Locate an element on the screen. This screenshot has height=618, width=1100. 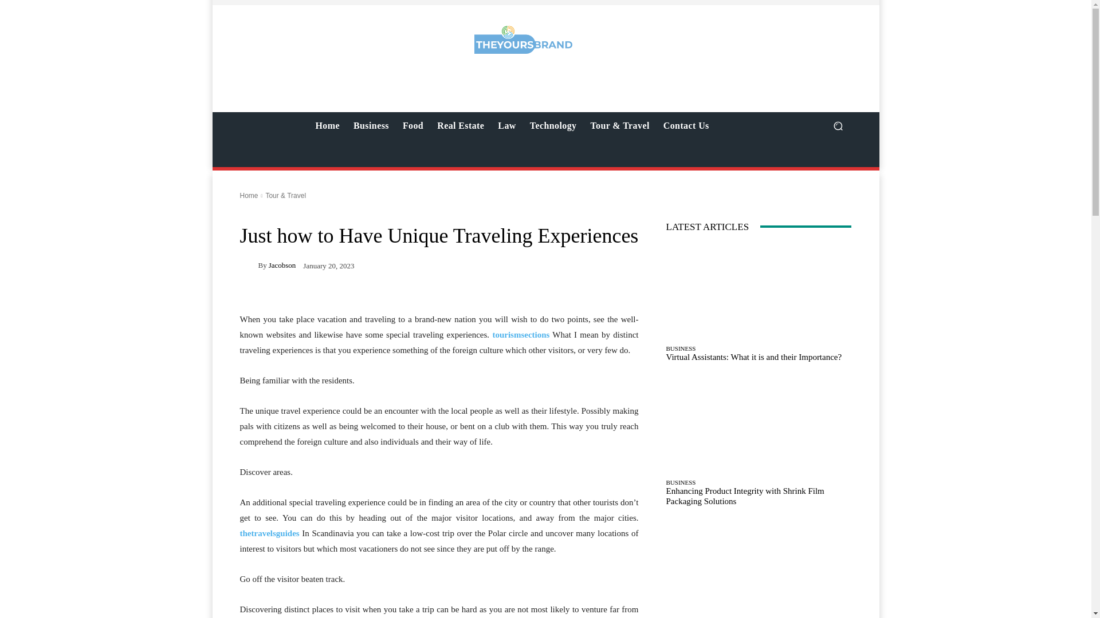
Contact Us is located at coordinates (686, 126).